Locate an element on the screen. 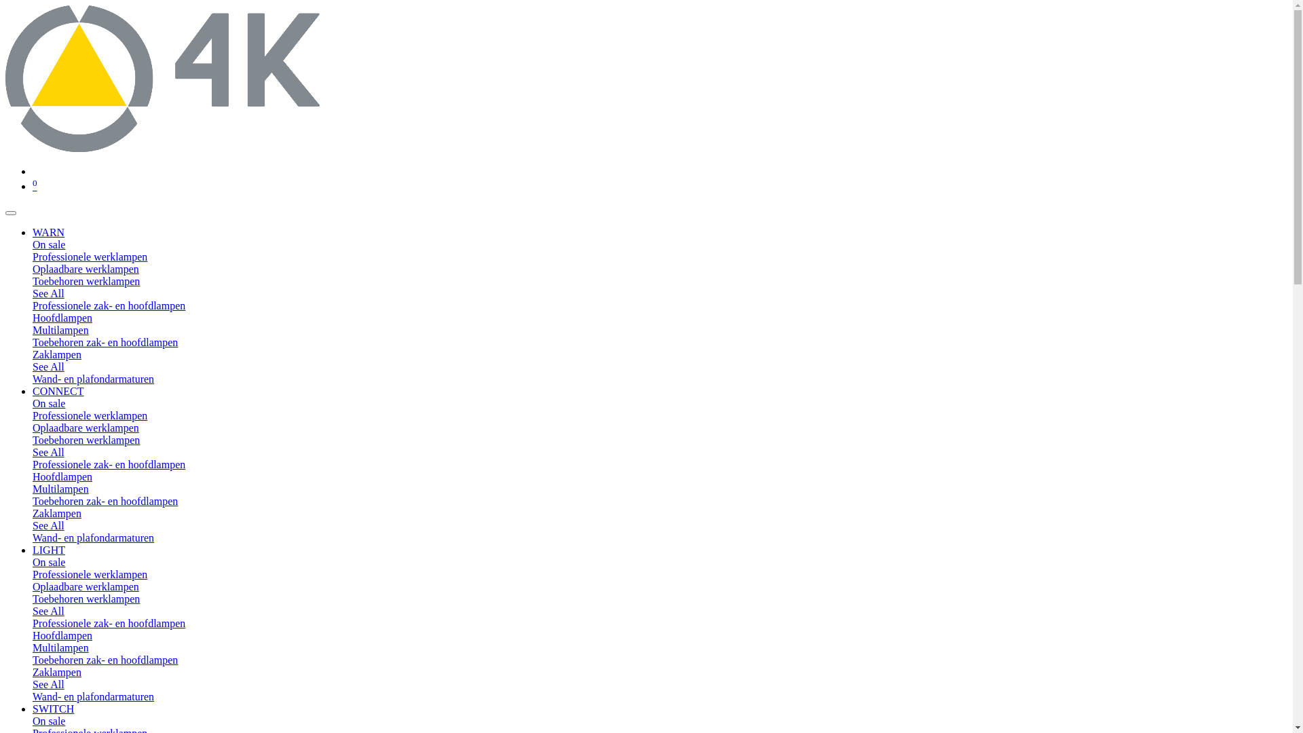 Image resolution: width=1303 pixels, height=733 pixels. Toebehoren werklampen is located at coordinates (86, 440).